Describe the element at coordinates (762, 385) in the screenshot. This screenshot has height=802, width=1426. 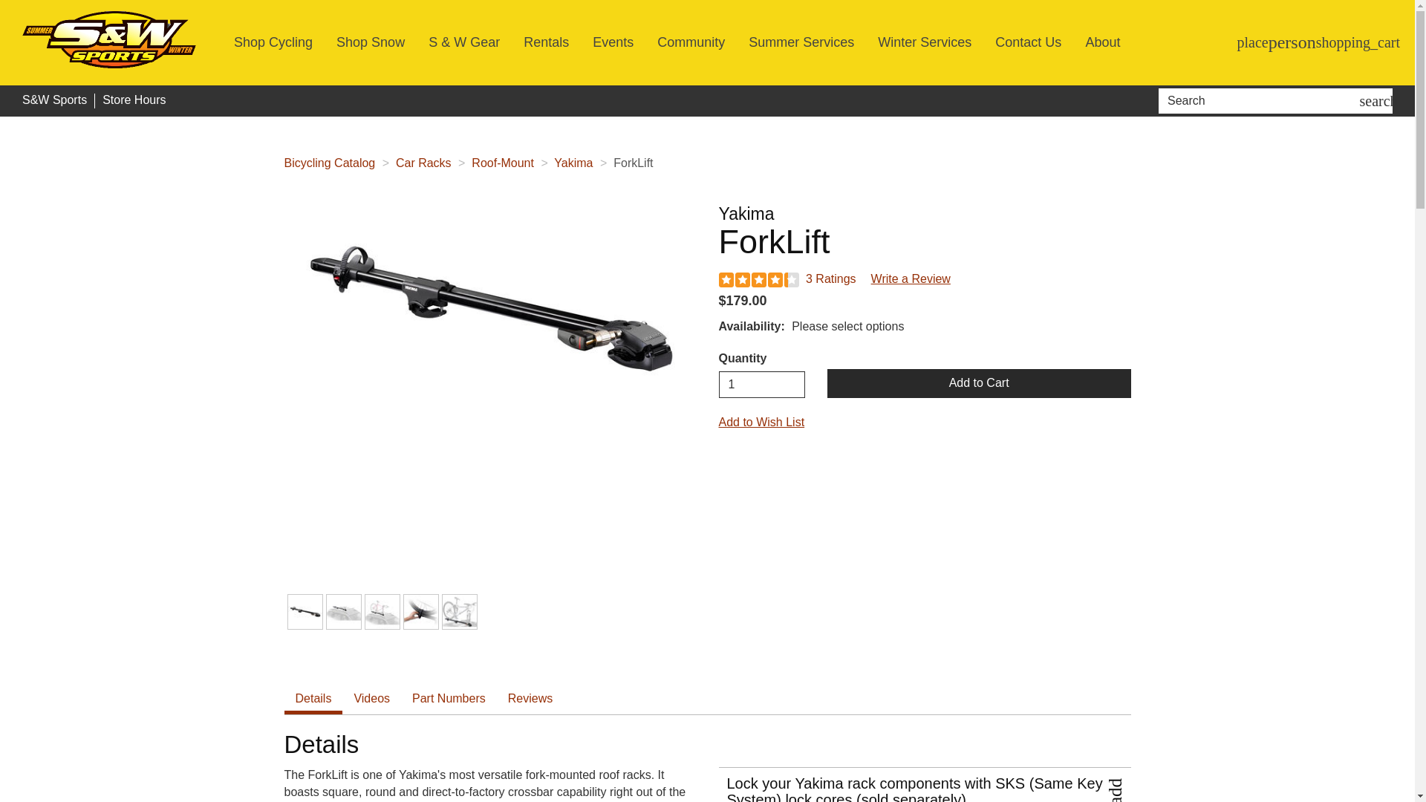
I see `1` at that location.